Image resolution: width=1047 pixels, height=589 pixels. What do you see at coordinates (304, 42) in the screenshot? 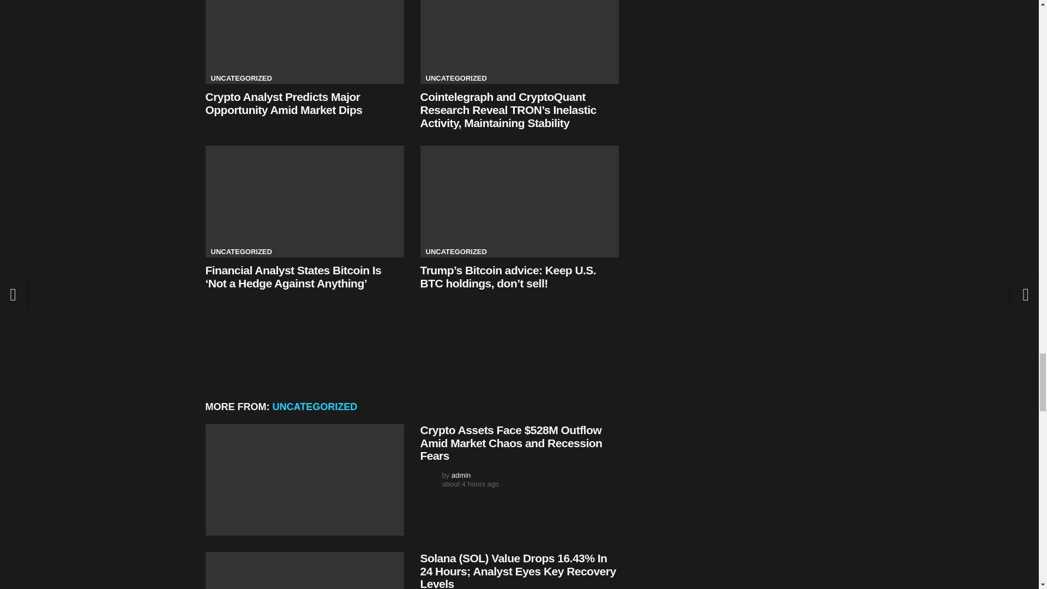
I see `Crypto Analyst Predicts Major Opportunity Amid Market Dips` at bounding box center [304, 42].